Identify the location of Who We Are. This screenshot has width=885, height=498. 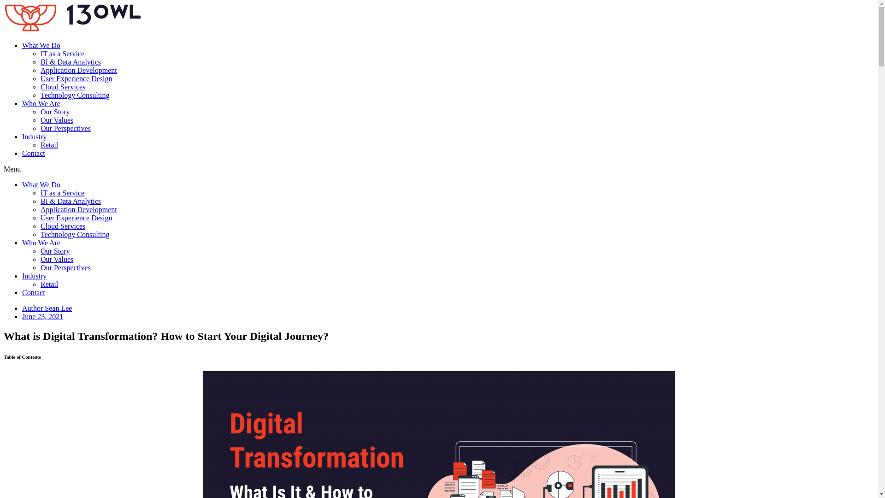
(41, 103).